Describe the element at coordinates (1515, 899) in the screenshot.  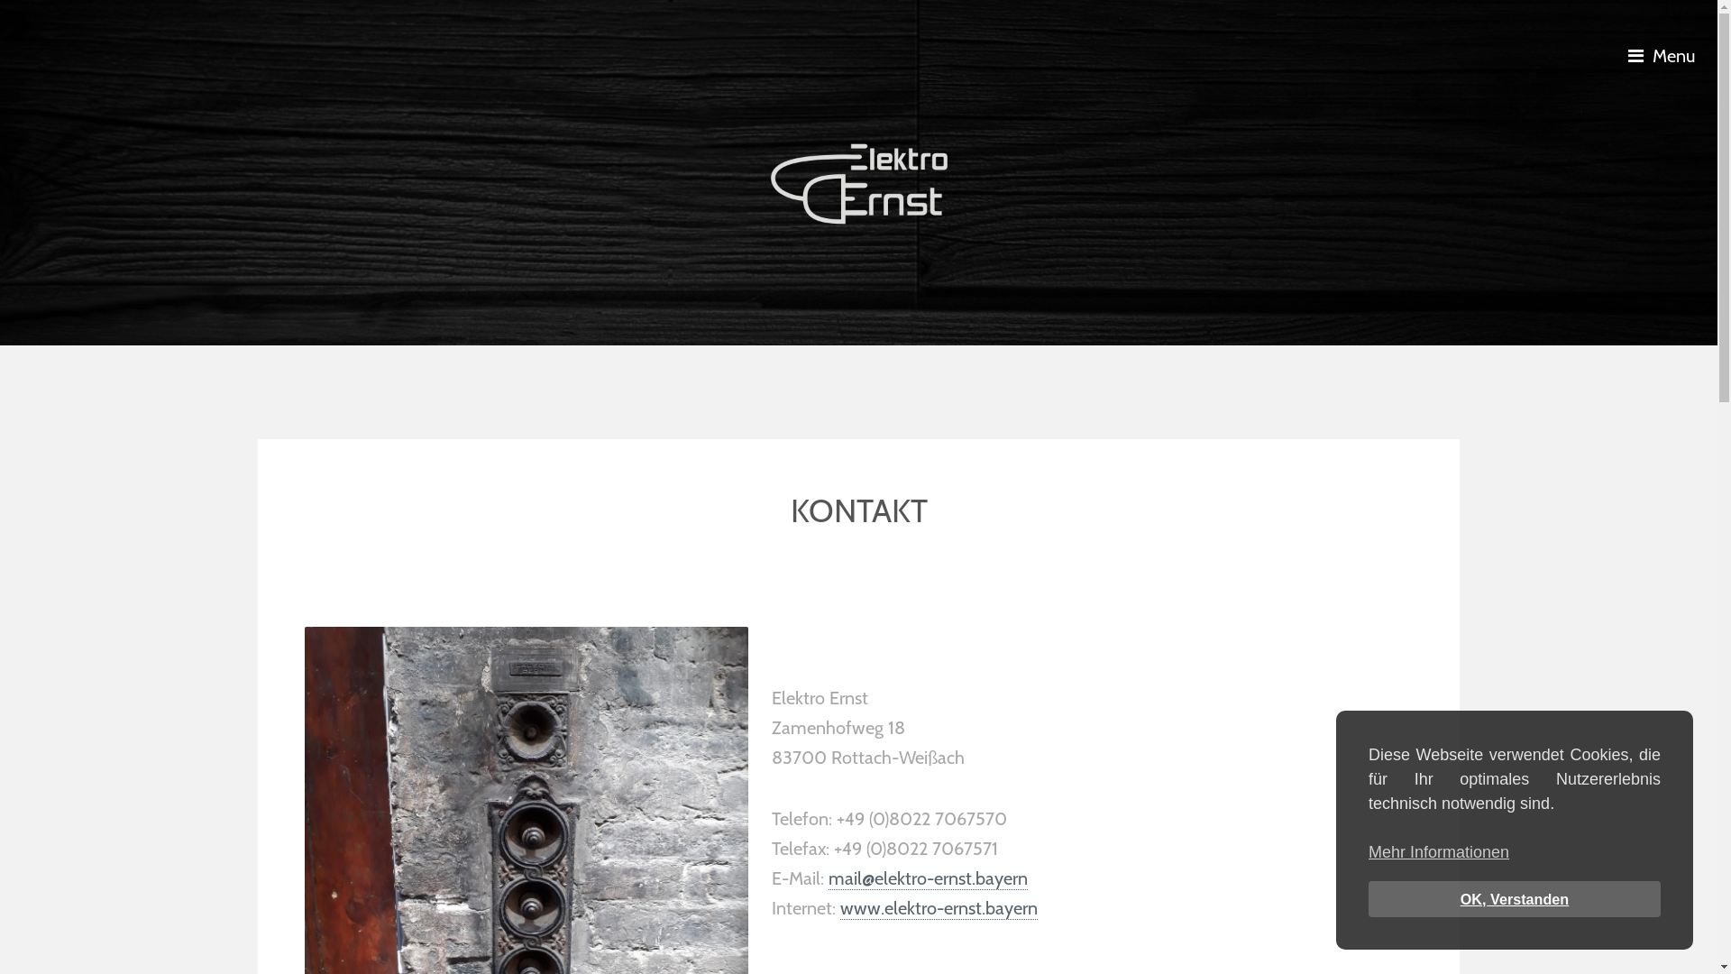
I see `OK, Verstanden` at that location.